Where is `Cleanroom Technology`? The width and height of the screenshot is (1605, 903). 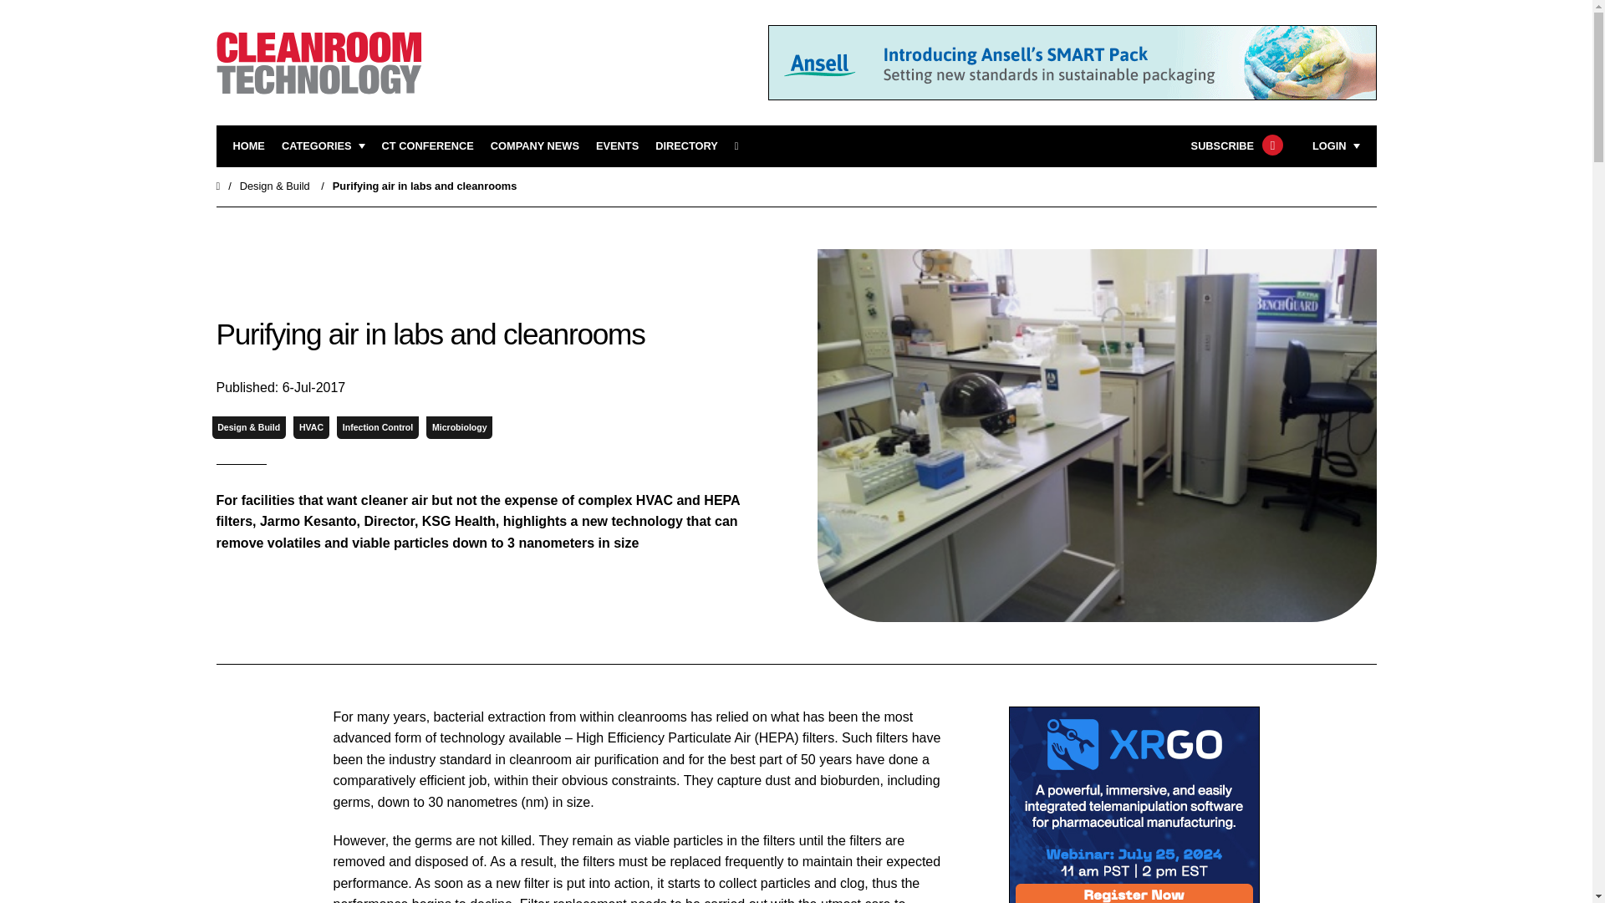
Cleanroom Technology is located at coordinates (427, 146).